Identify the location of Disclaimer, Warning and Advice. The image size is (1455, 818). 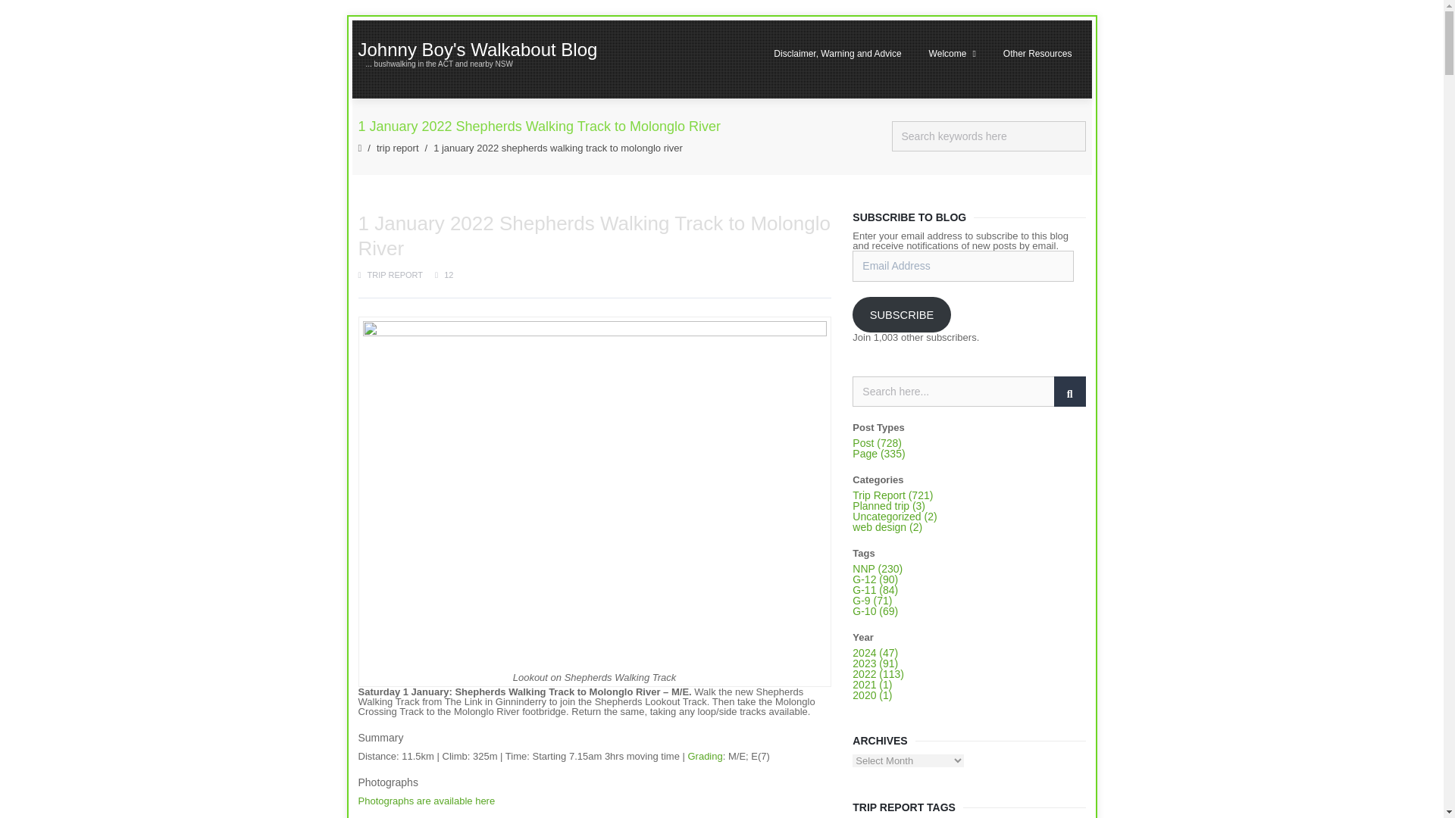
(837, 53).